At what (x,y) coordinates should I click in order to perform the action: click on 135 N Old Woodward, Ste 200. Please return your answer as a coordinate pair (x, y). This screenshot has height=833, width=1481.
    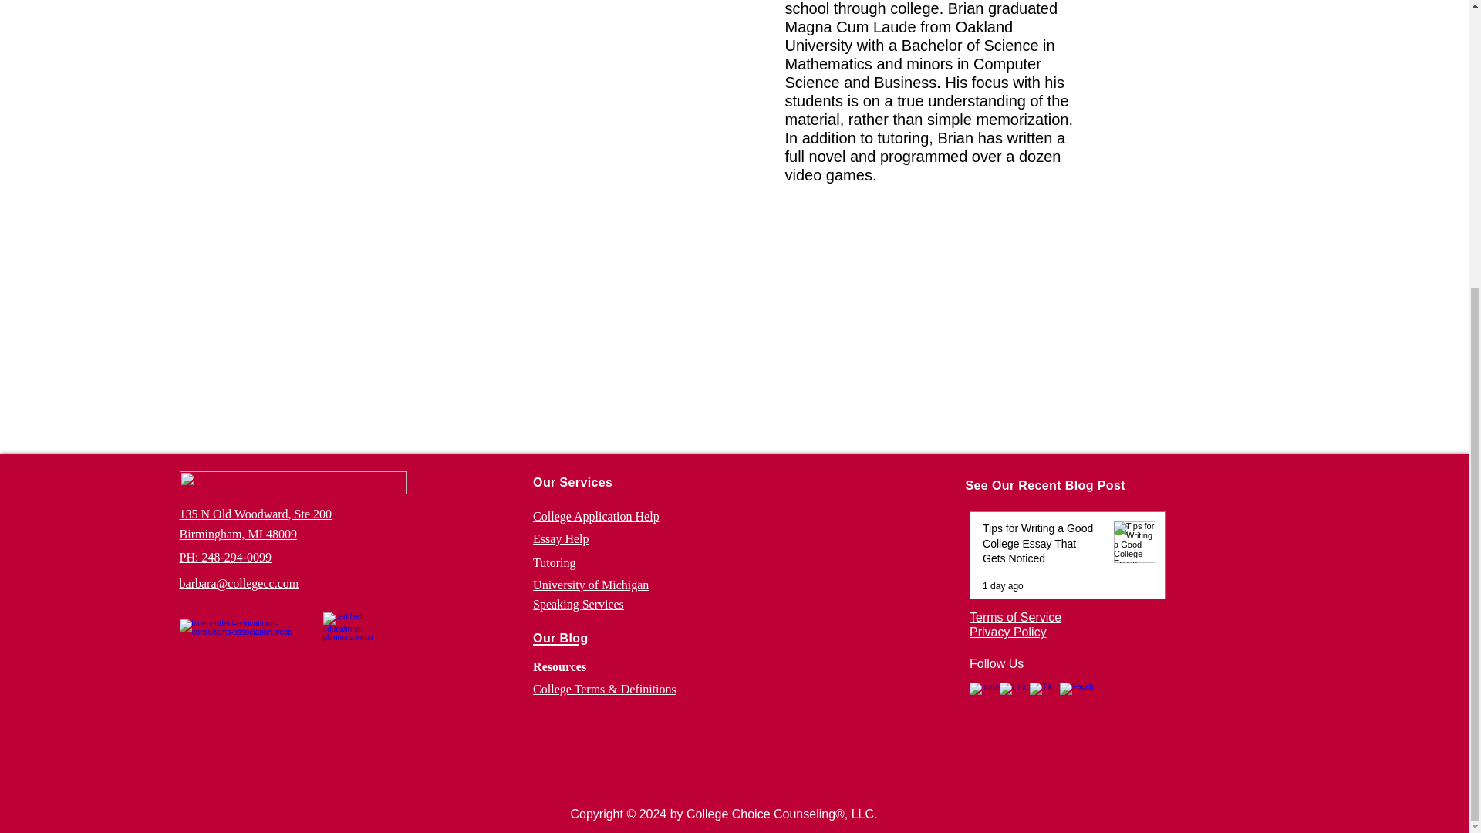
    Looking at the image, I should click on (255, 514).